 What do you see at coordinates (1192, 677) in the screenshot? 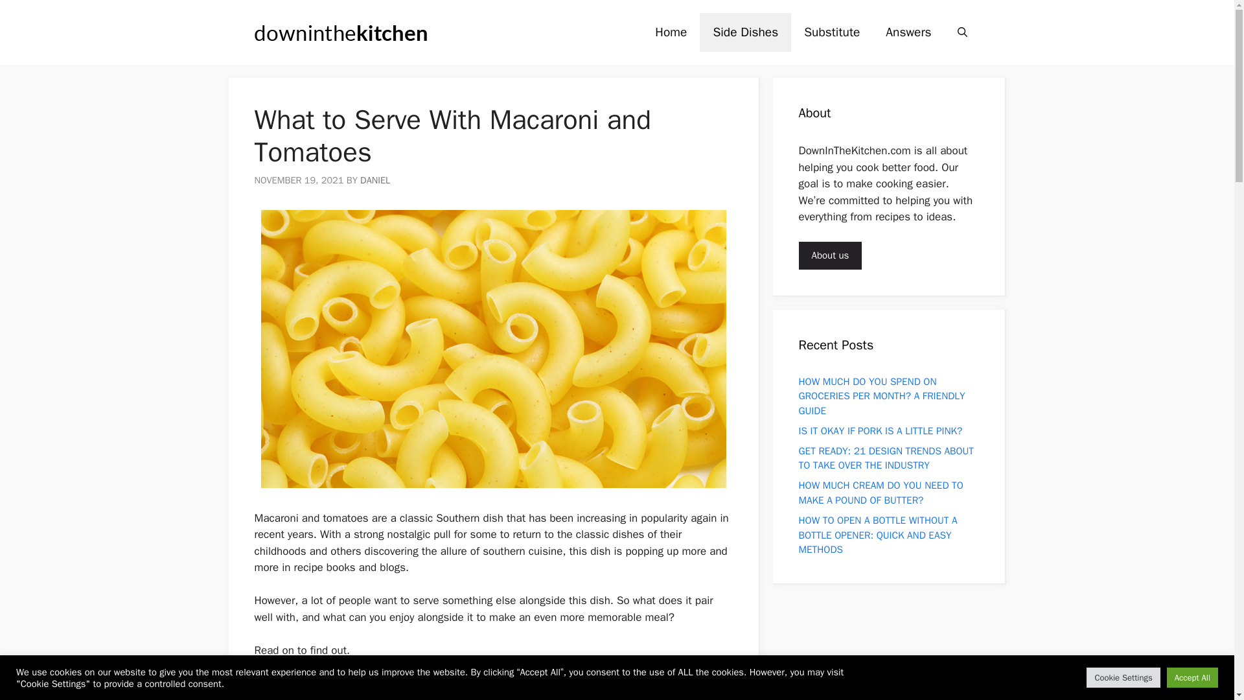
I see `Accept All` at bounding box center [1192, 677].